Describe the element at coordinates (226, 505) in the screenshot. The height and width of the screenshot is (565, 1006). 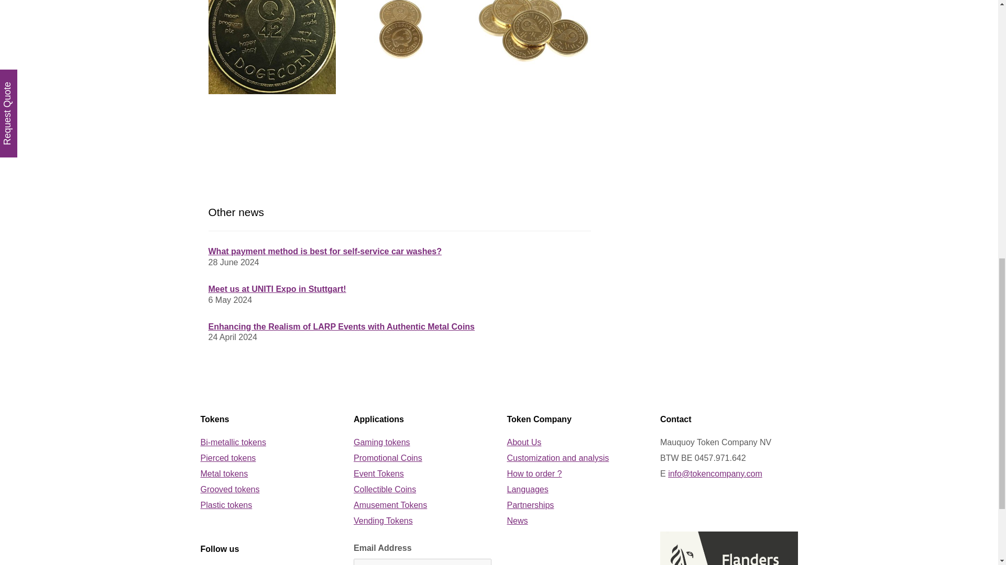
I see `Plastic tokens` at that location.